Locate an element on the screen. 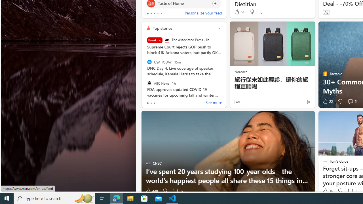  The Associated Press is located at coordinates (167, 40).